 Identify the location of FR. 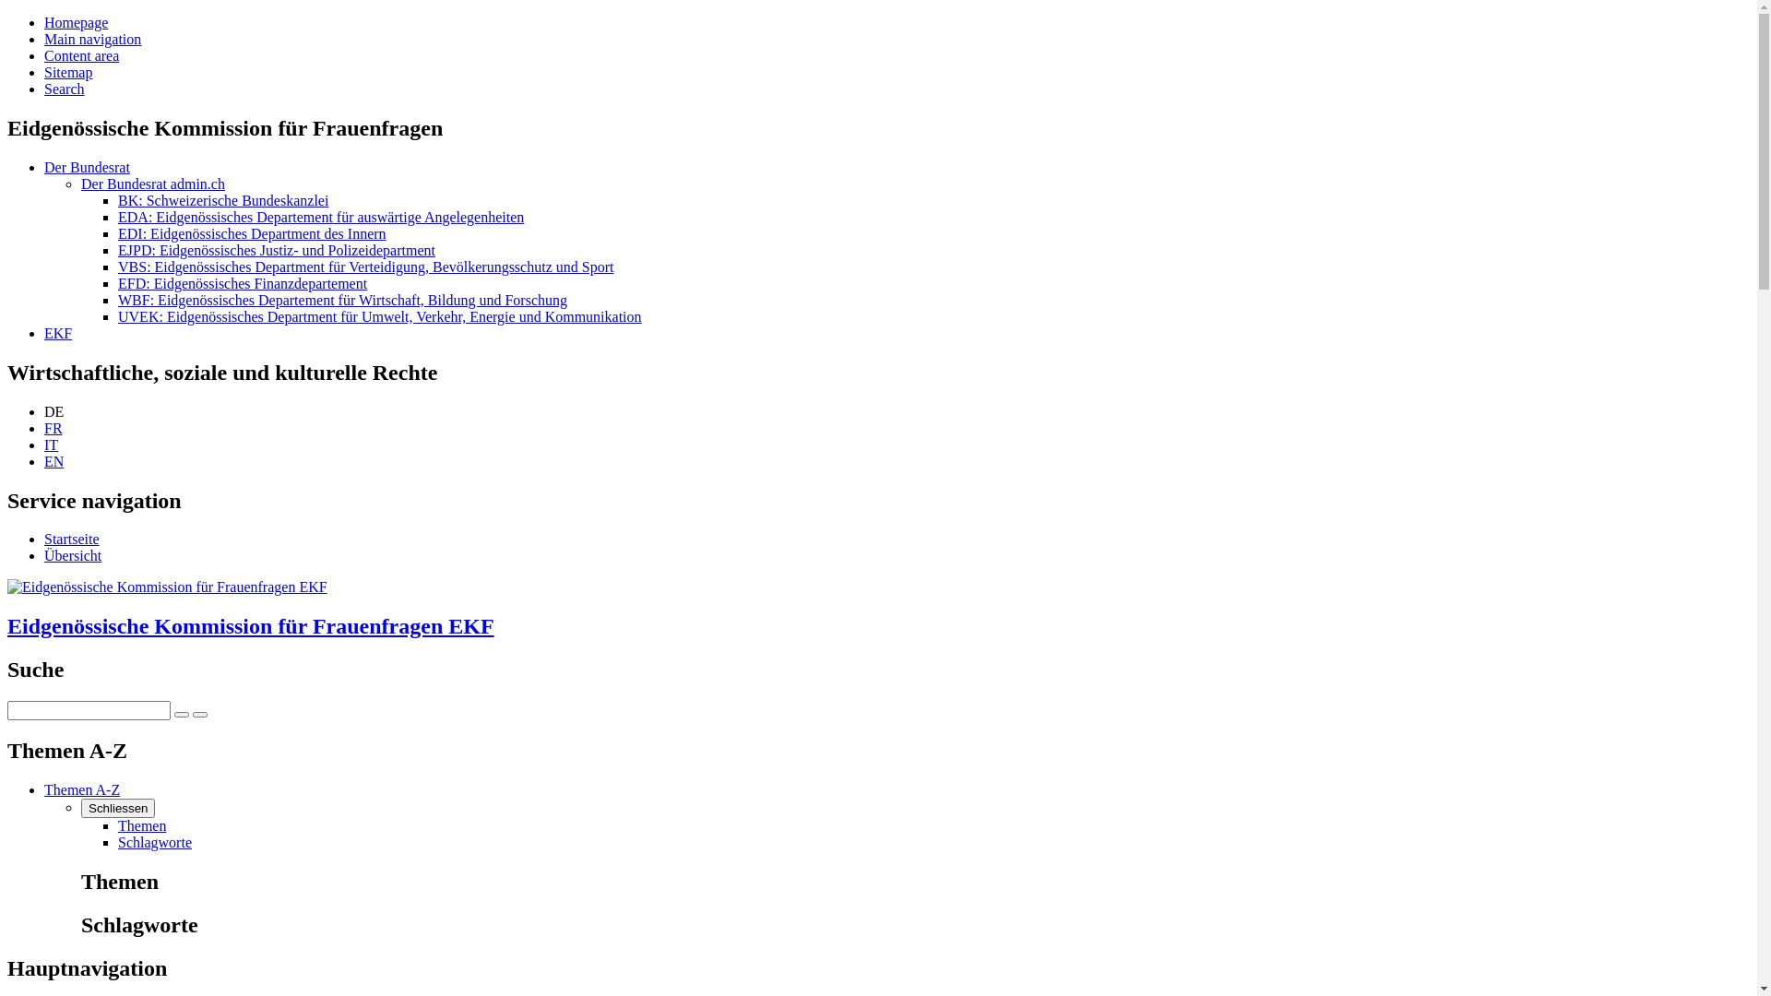
(53, 428).